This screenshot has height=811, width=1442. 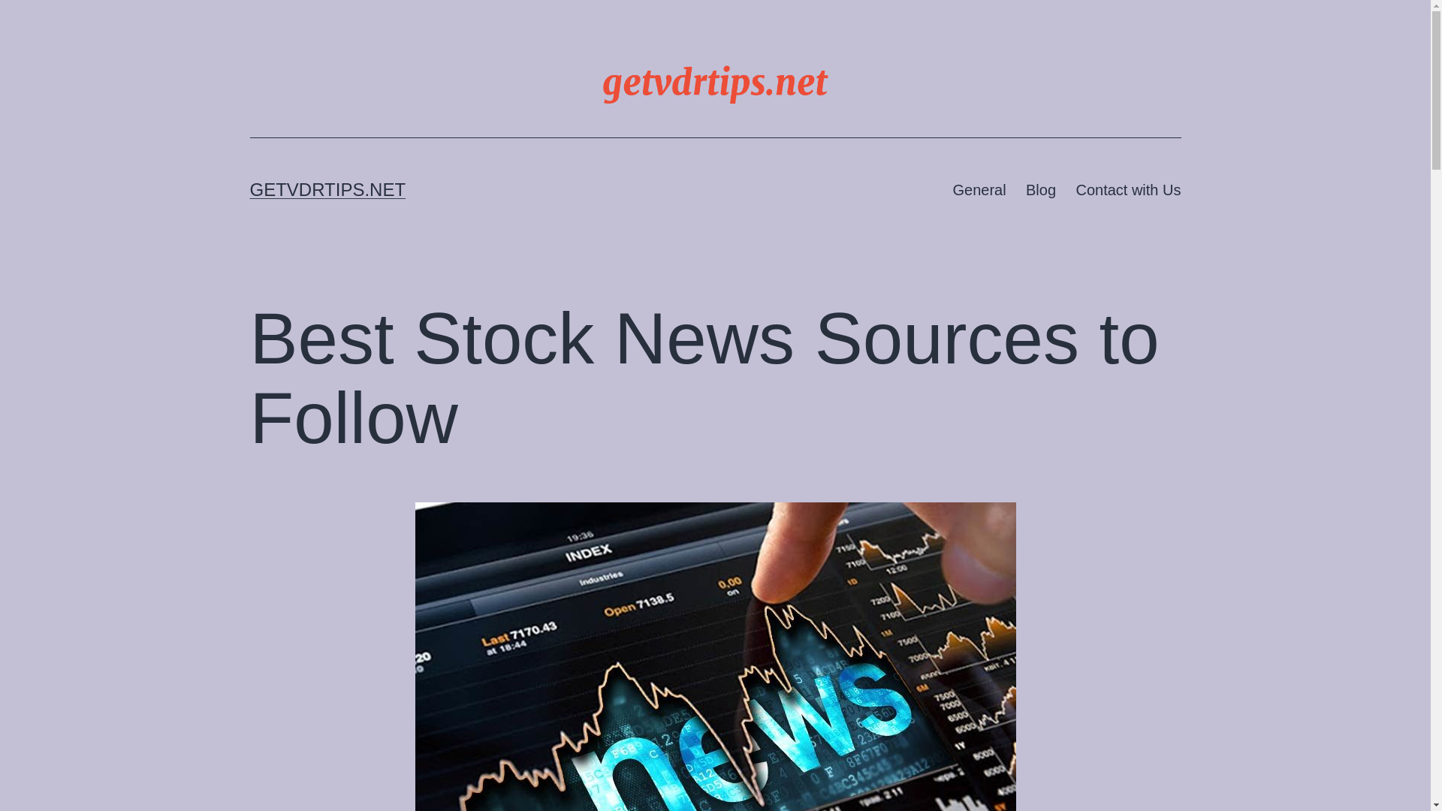 What do you see at coordinates (1041, 189) in the screenshot?
I see `Blog` at bounding box center [1041, 189].